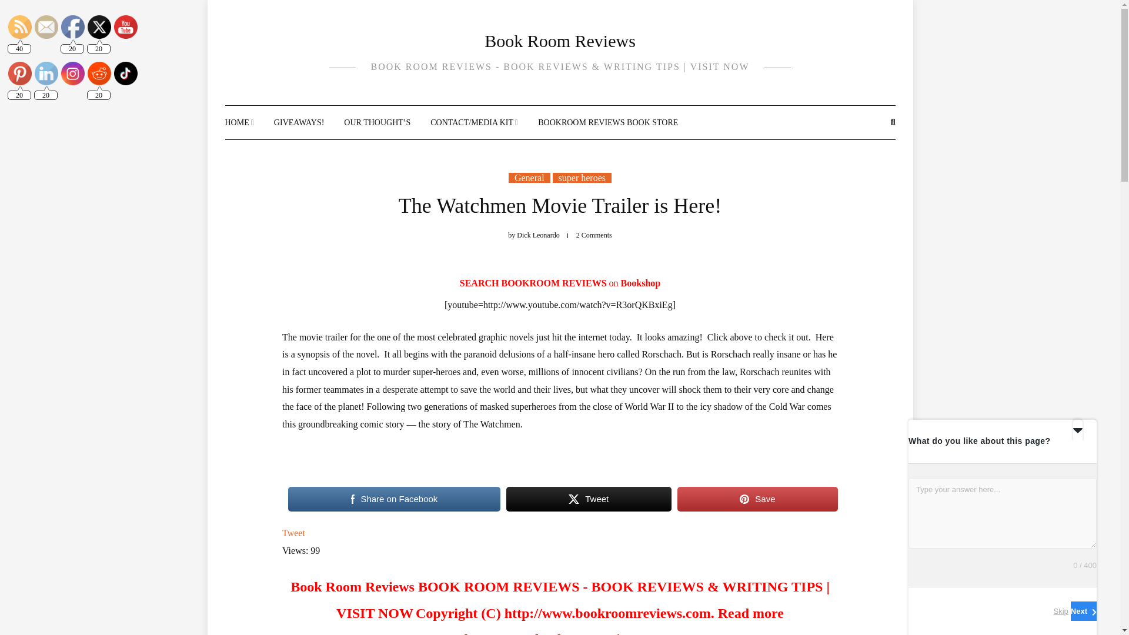  What do you see at coordinates (589, 499) in the screenshot?
I see `Tweet` at bounding box center [589, 499].